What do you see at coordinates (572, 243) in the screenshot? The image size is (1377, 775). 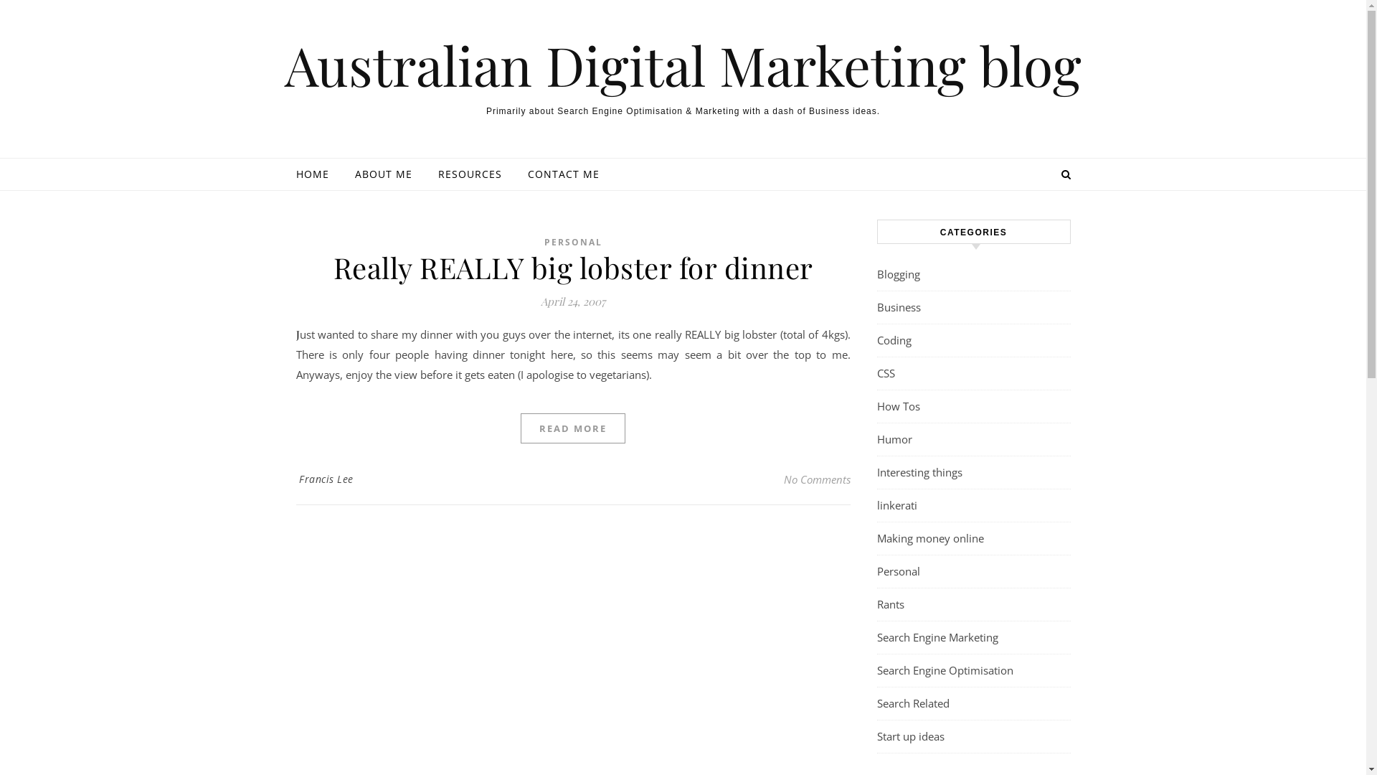 I see `PERSONAL` at bounding box center [572, 243].